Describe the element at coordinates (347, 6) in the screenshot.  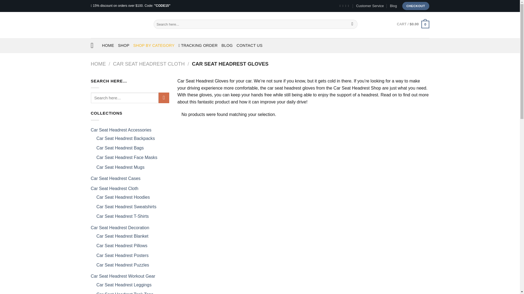
I see `Follow on Twitter` at that location.